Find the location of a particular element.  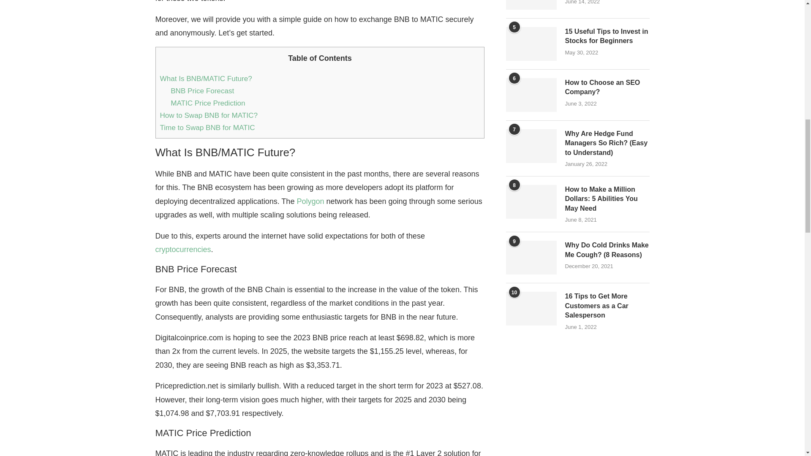

MATIC Price Prediction is located at coordinates (207, 103).